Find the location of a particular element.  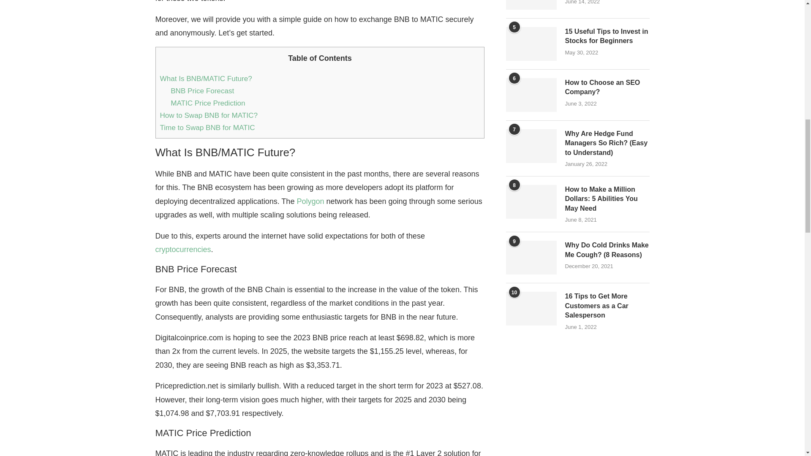

MATIC Price Prediction is located at coordinates (207, 103).